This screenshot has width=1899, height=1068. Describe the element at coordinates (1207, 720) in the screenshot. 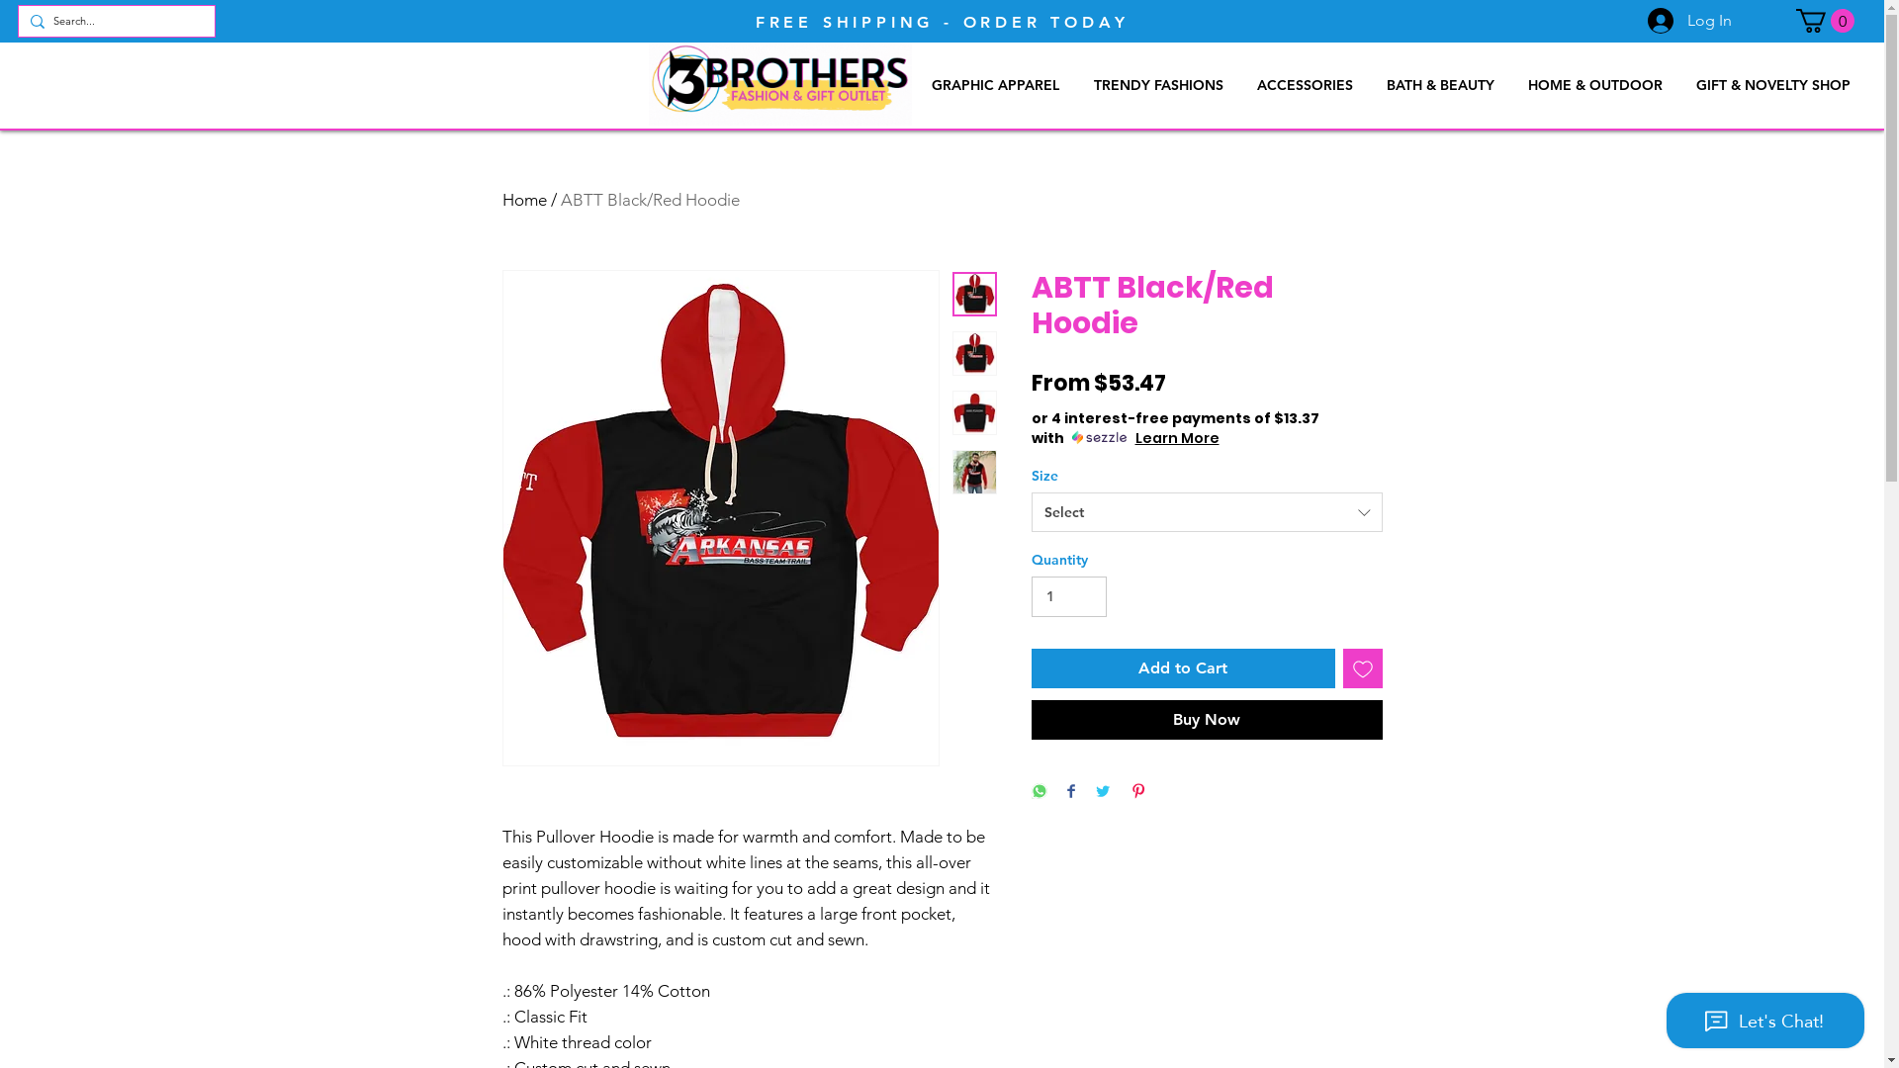

I see `Buy Now` at that location.